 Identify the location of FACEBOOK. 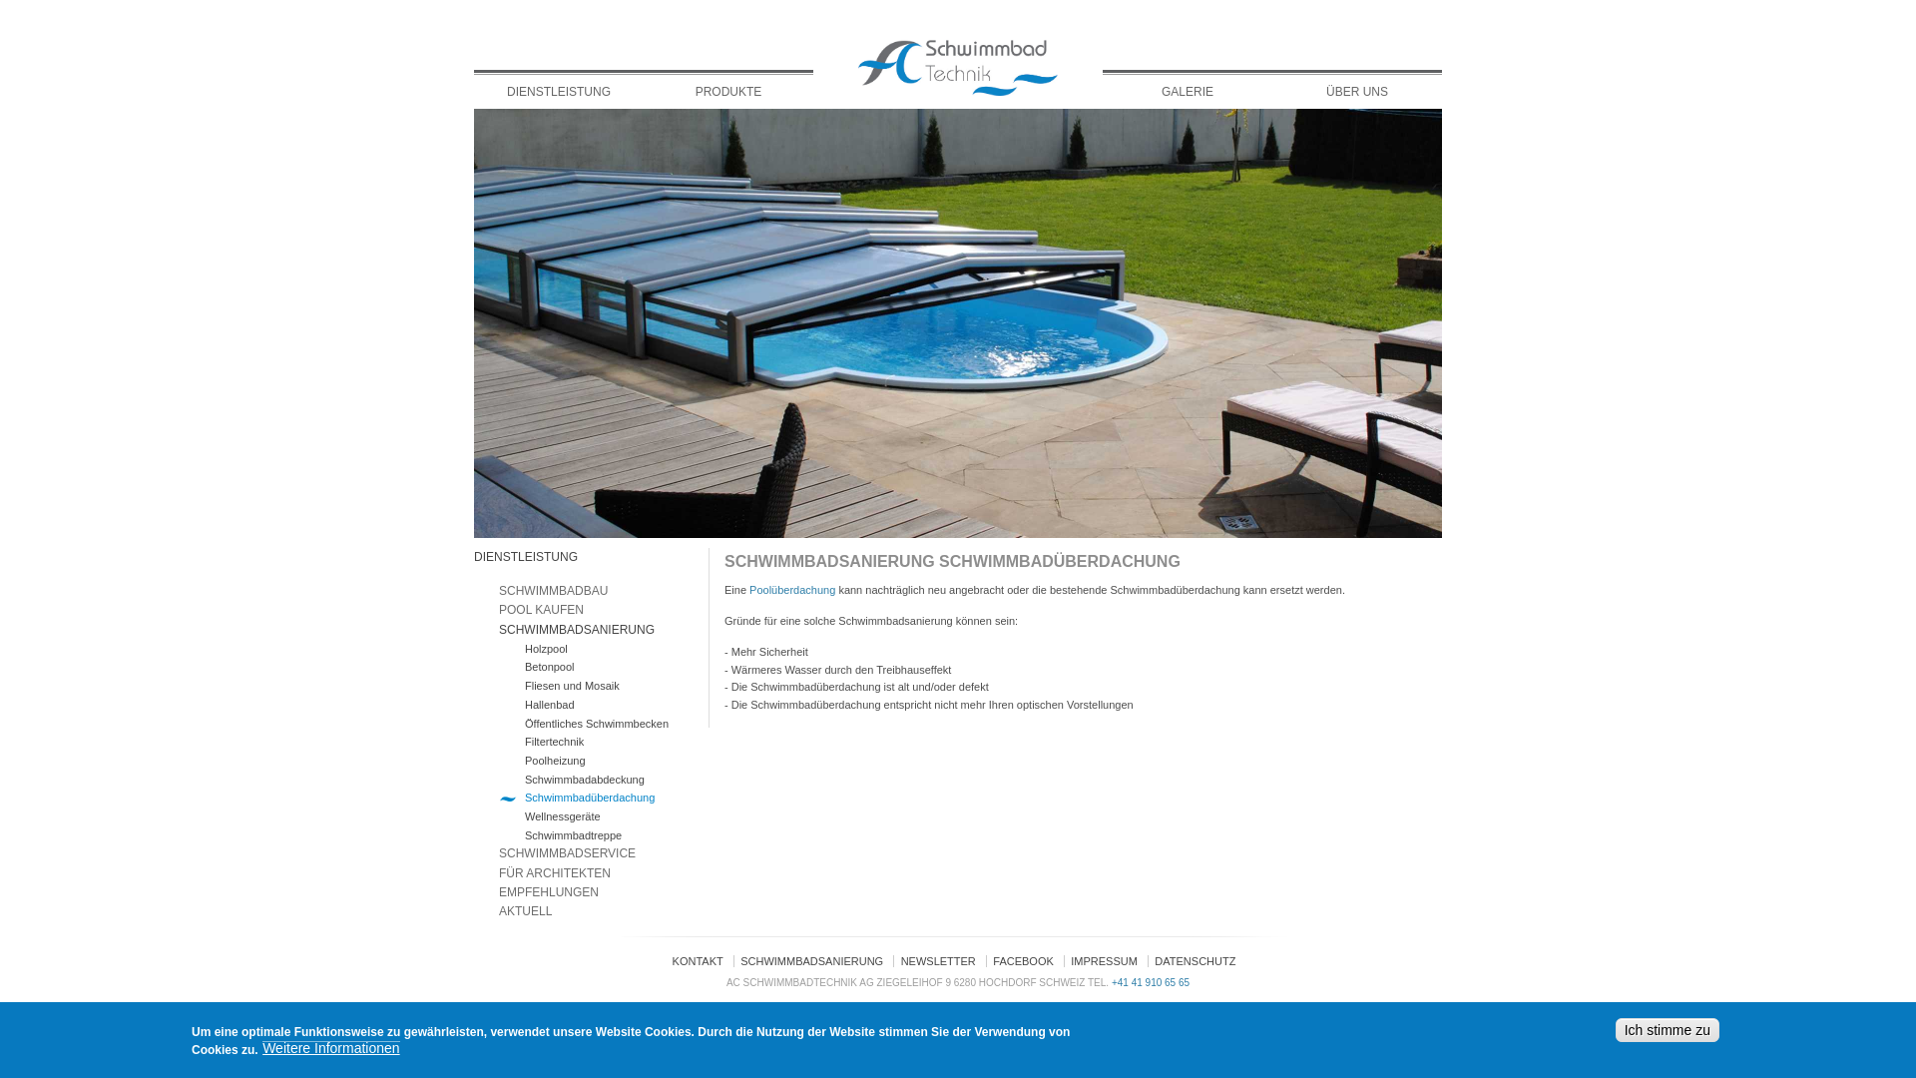
(1028, 961).